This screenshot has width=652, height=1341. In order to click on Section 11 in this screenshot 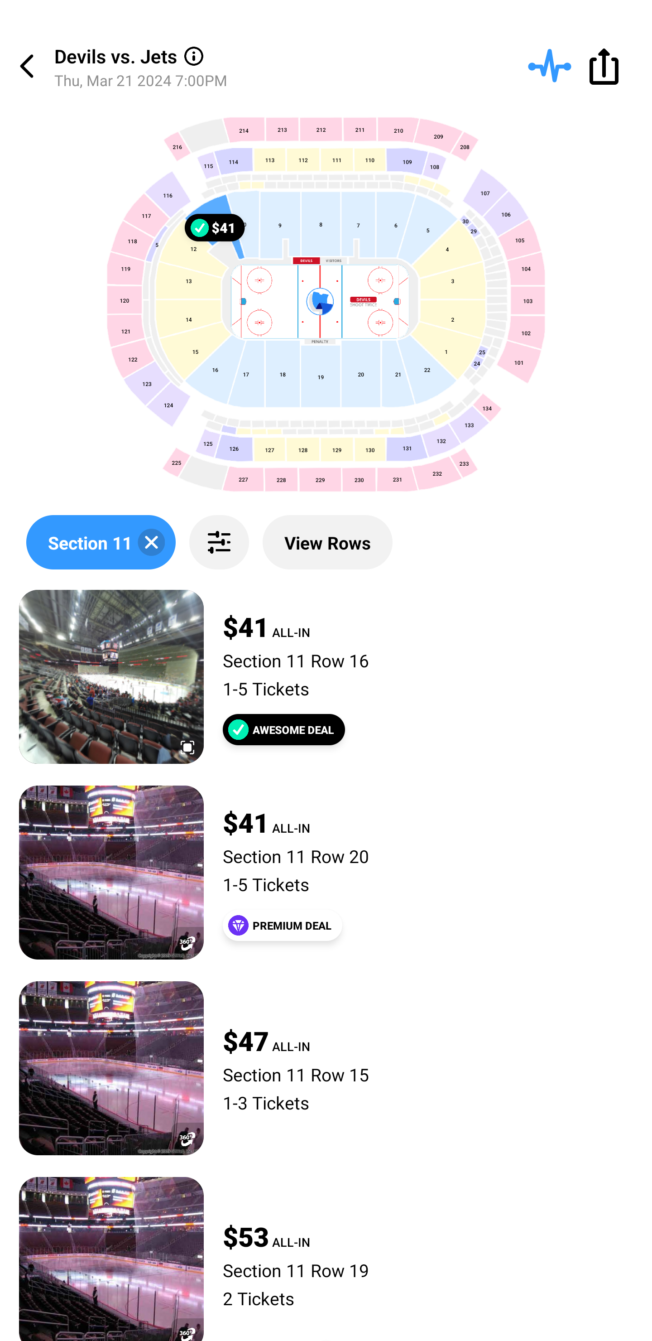, I will do `click(101, 542)`.